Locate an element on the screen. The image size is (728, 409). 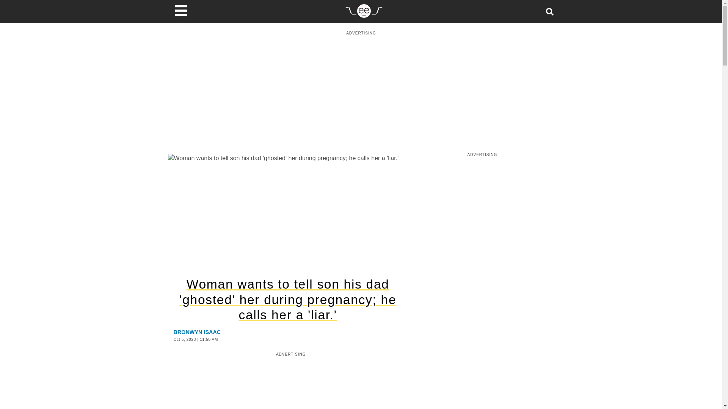
BRONWYN ISAAC is located at coordinates (197, 332).